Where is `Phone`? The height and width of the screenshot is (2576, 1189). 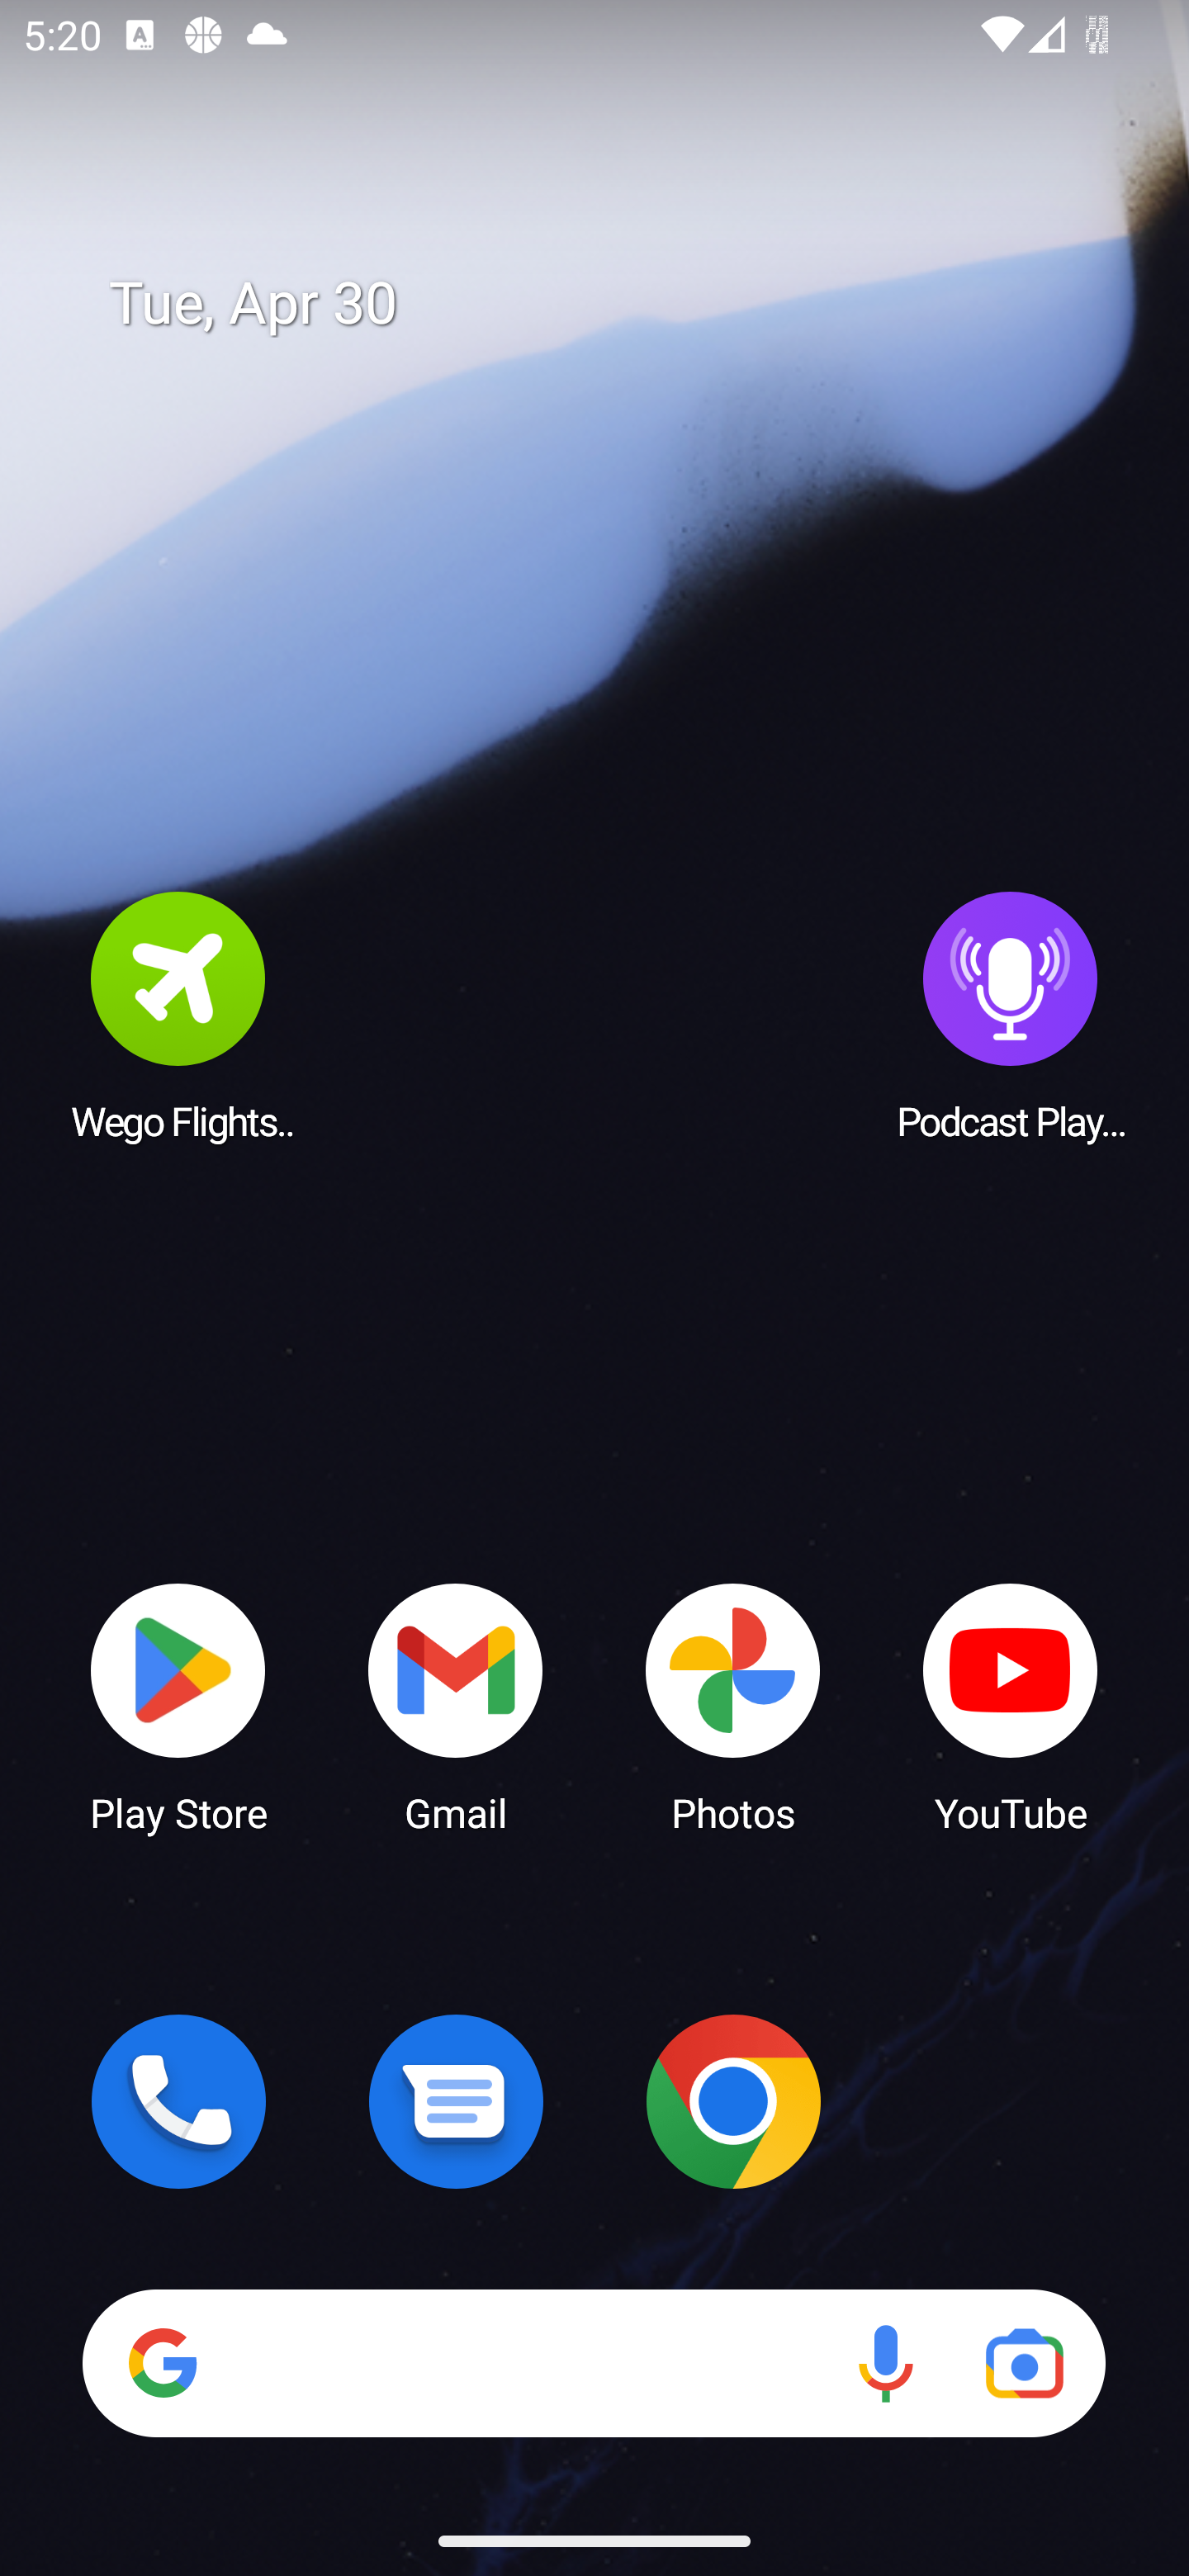
Phone is located at coordinates (178, 2101).